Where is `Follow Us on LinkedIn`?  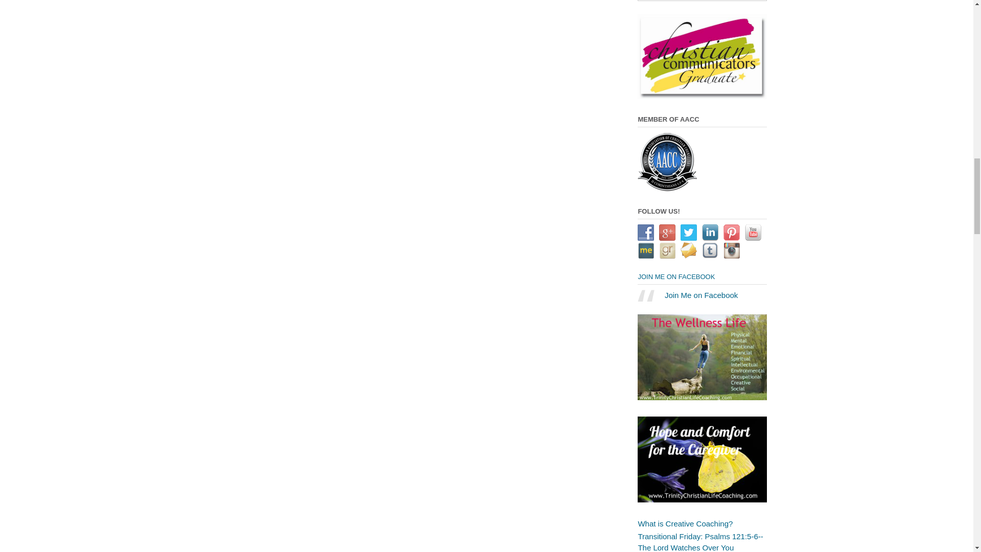 Follow Us on LinkedIn is located at coordinates (710, 232).